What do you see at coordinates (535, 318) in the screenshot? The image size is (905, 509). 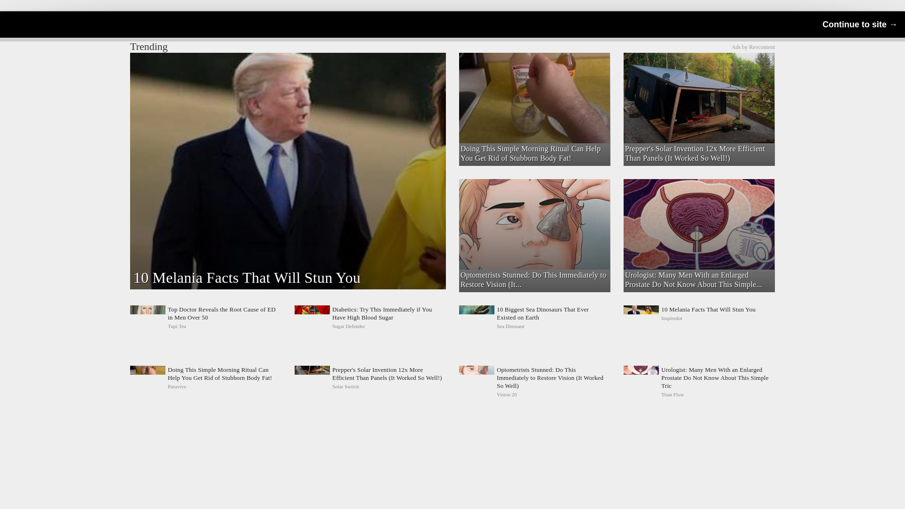 I see `10 Biggest Sea Dinosaurs That Ever Existed on Earth` at bounding box center [535, 318].